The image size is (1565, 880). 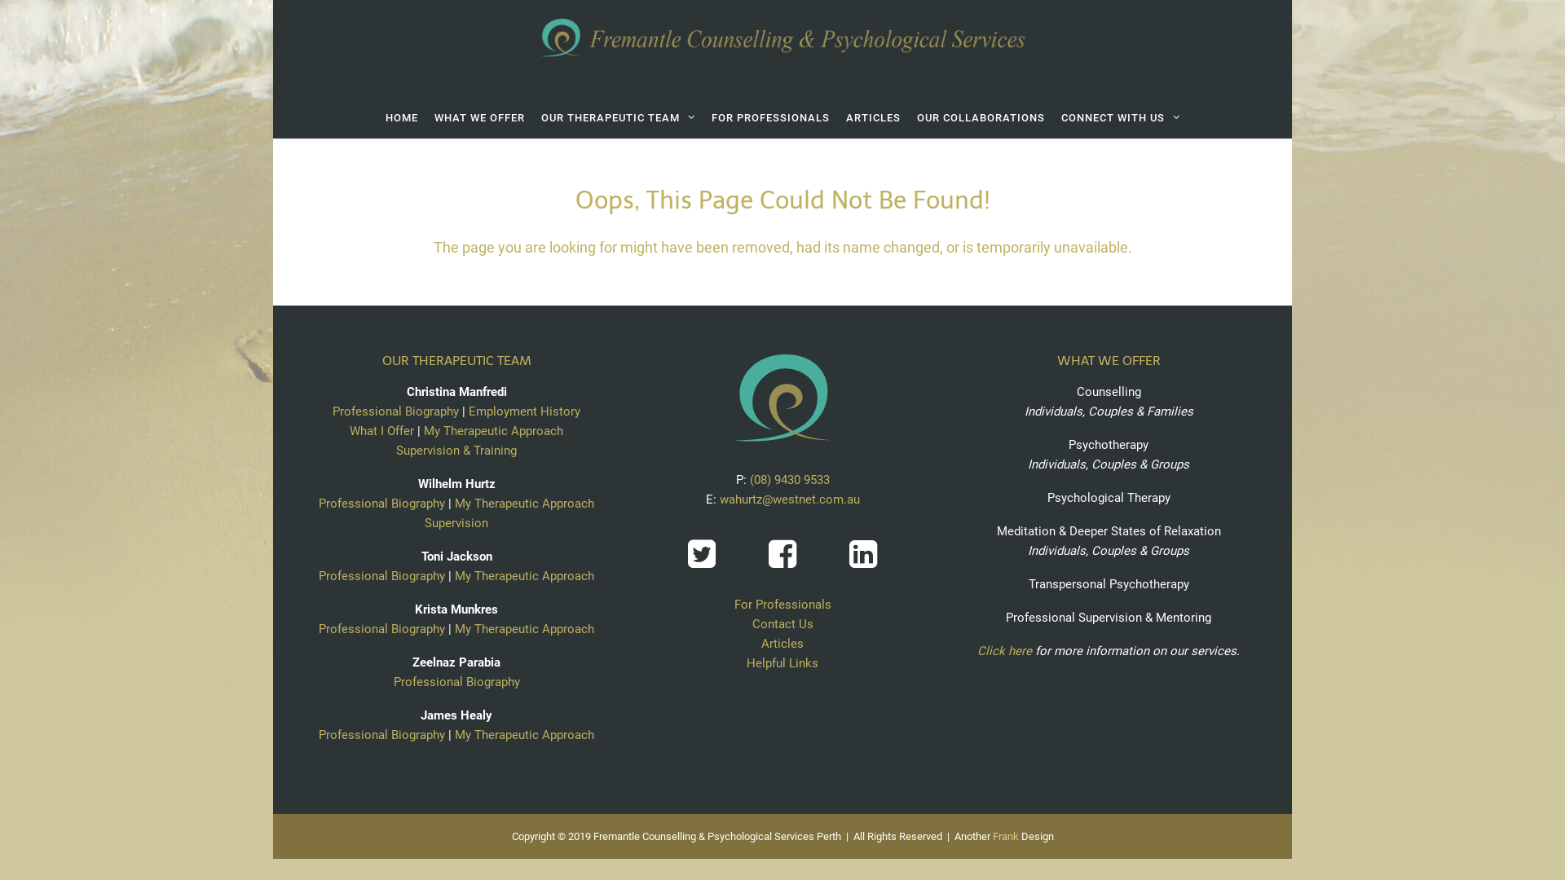 What do you see at coordinates (381, 735) in the screenshot?
I see `Professional Biography` at bounding box center [381, 735].